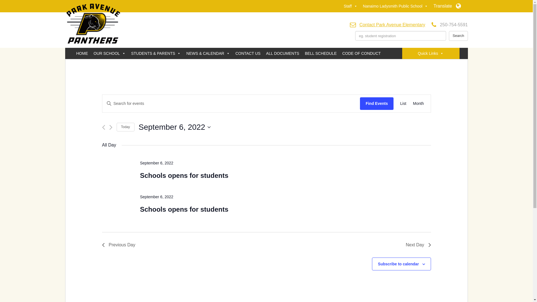 The image size is (537, 302). I want to click on BELL SCHEDULE, so click(321, 53).